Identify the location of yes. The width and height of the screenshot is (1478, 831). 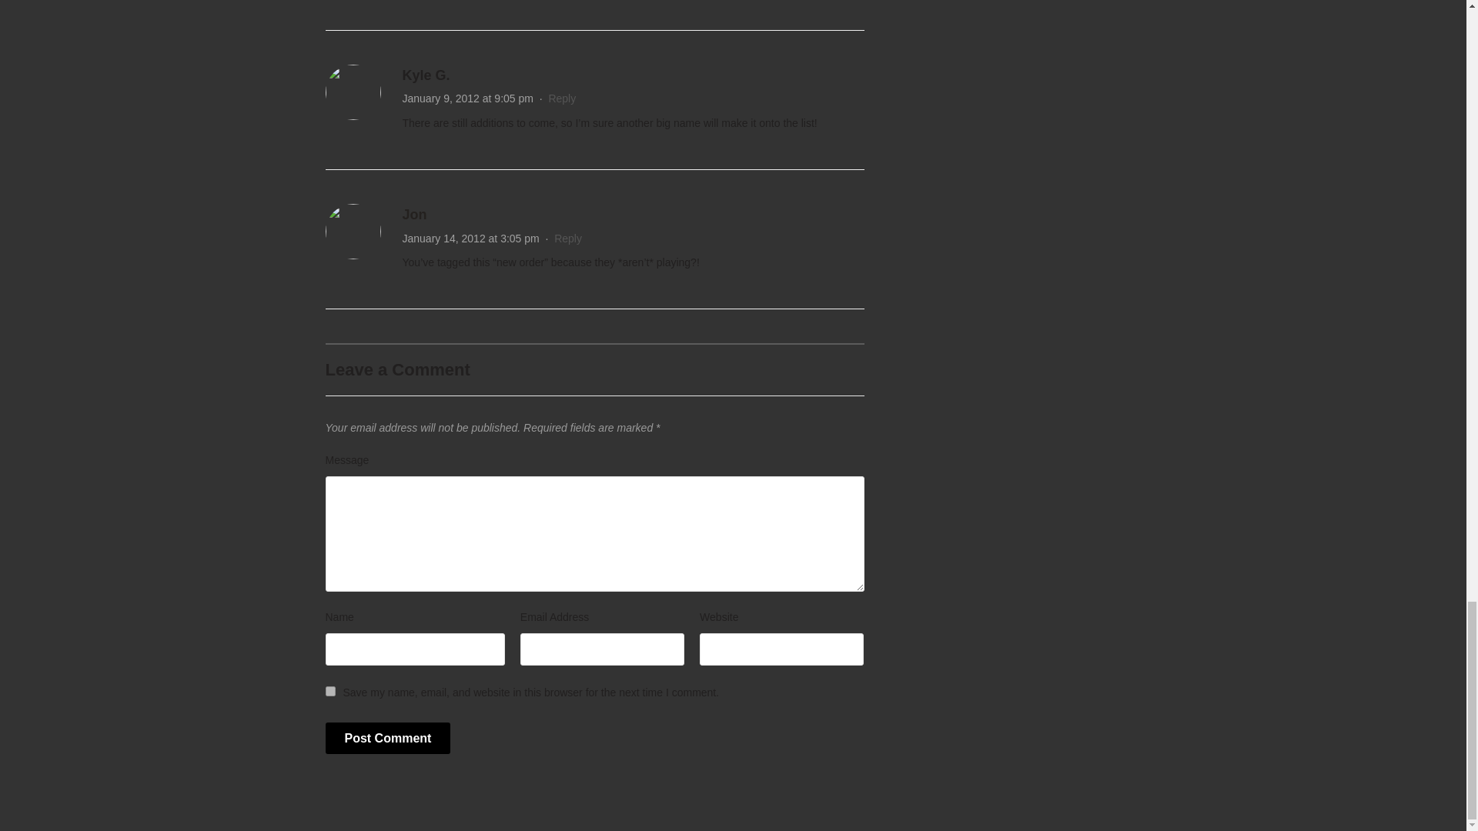
(329, 691).